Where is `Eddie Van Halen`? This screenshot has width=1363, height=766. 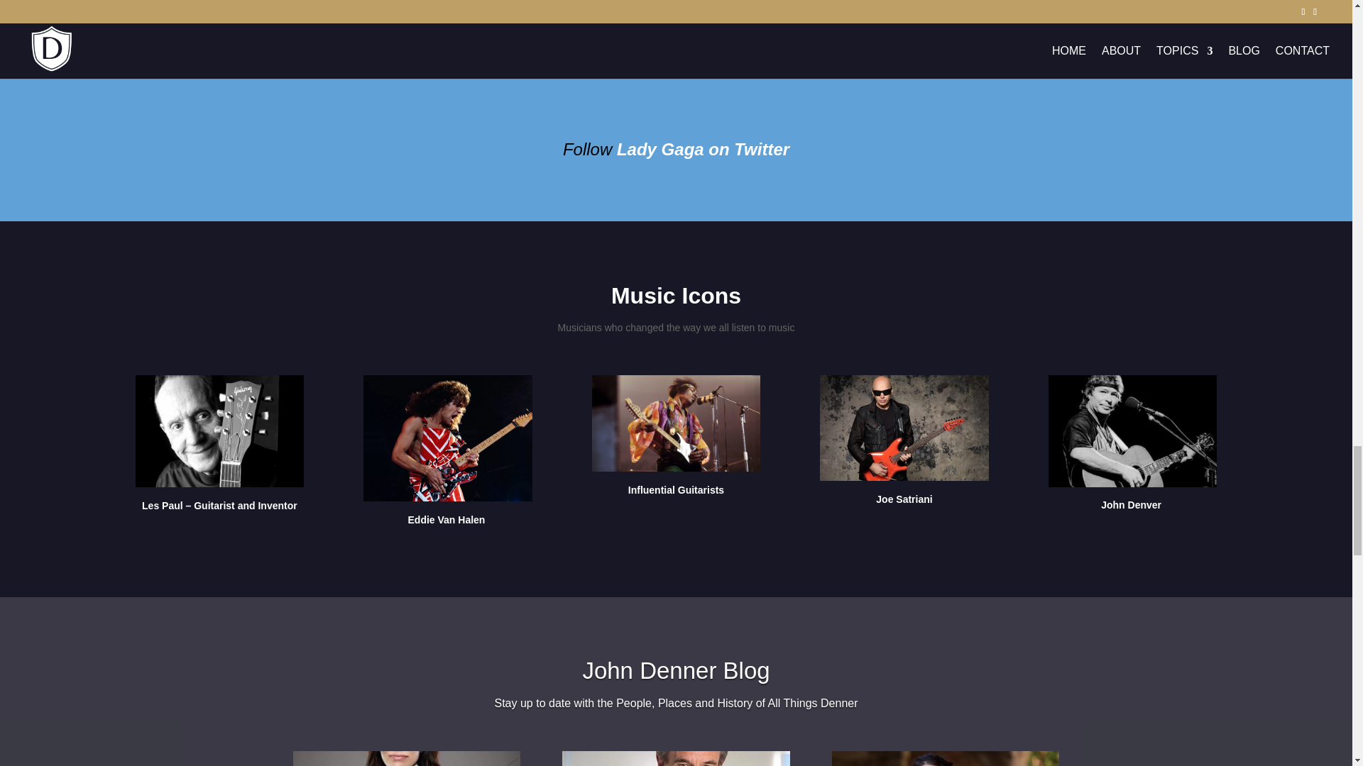 Eddie Van Halen is located at coordinates (448, 438).